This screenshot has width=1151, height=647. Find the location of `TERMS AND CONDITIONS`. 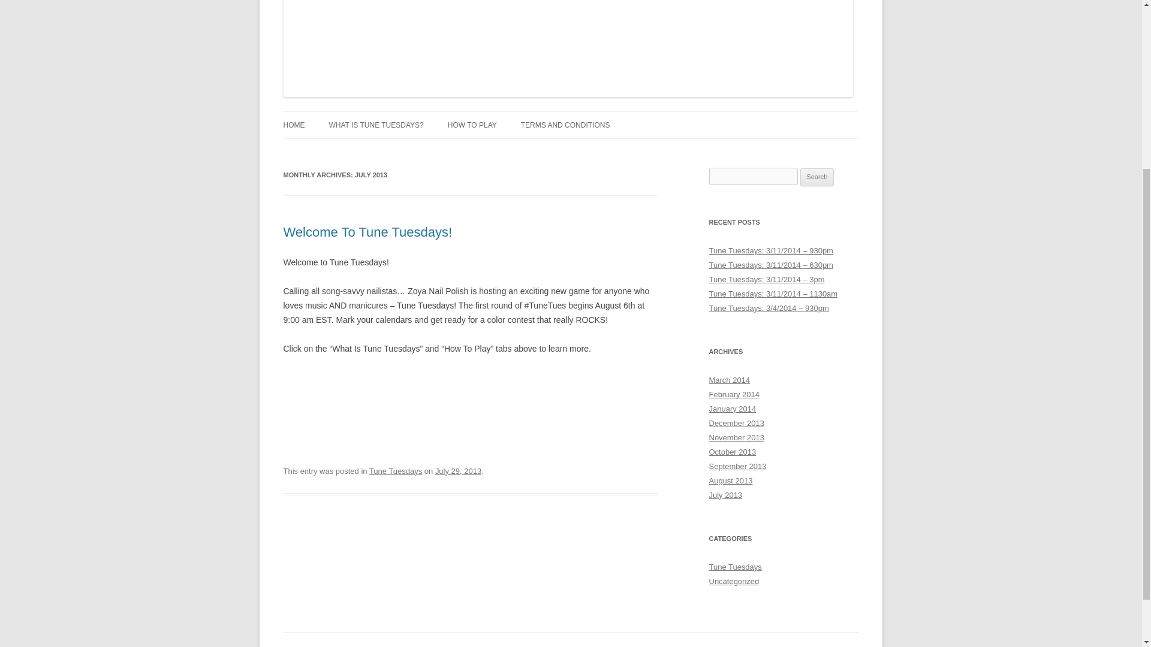

TERMS AND CONDITIONS is located at coordinates (565, 125).